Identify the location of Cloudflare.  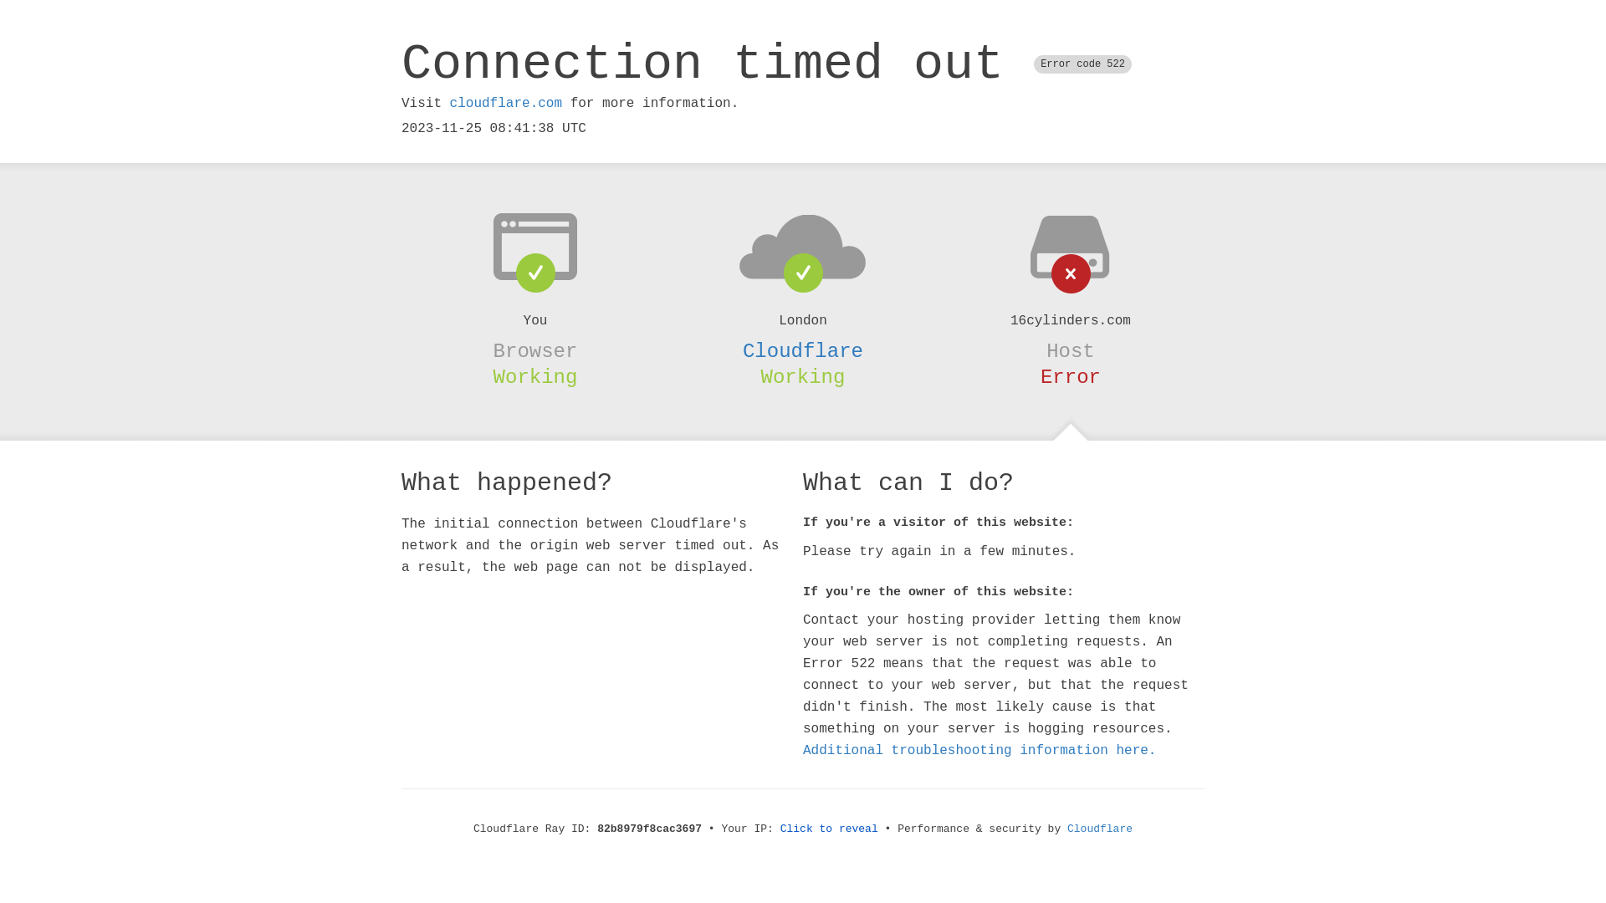
(803, 351).